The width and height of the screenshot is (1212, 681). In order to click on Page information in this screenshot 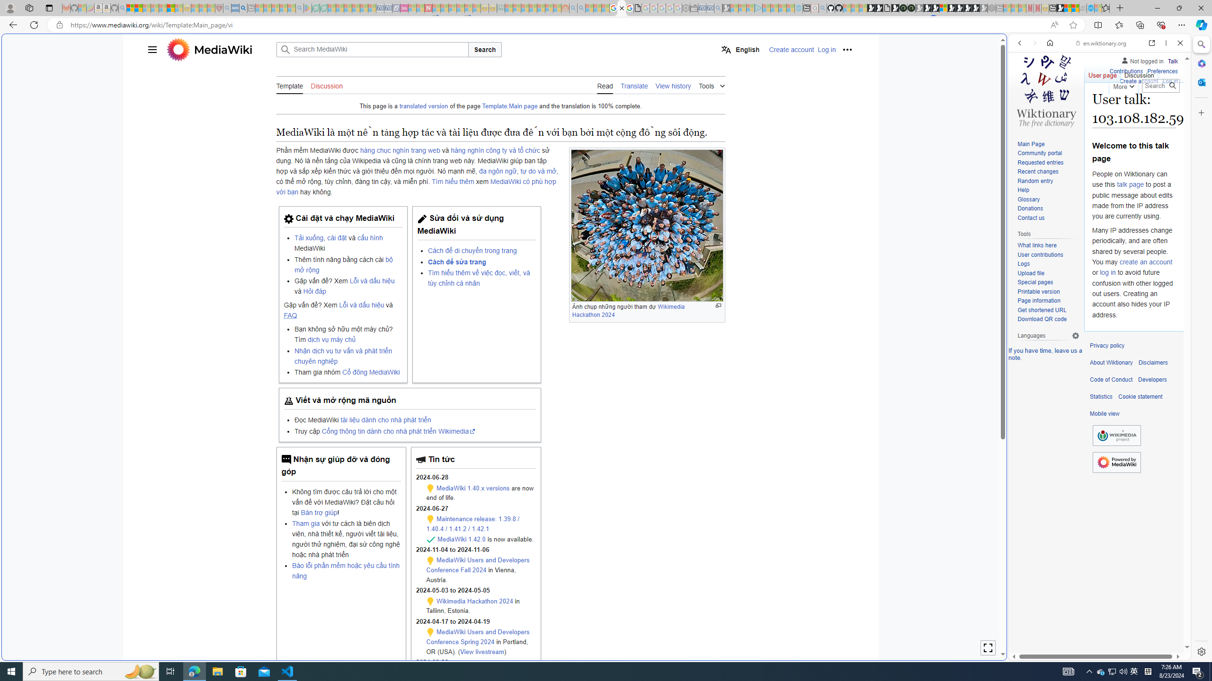, I will do `click(1039, 301)`.